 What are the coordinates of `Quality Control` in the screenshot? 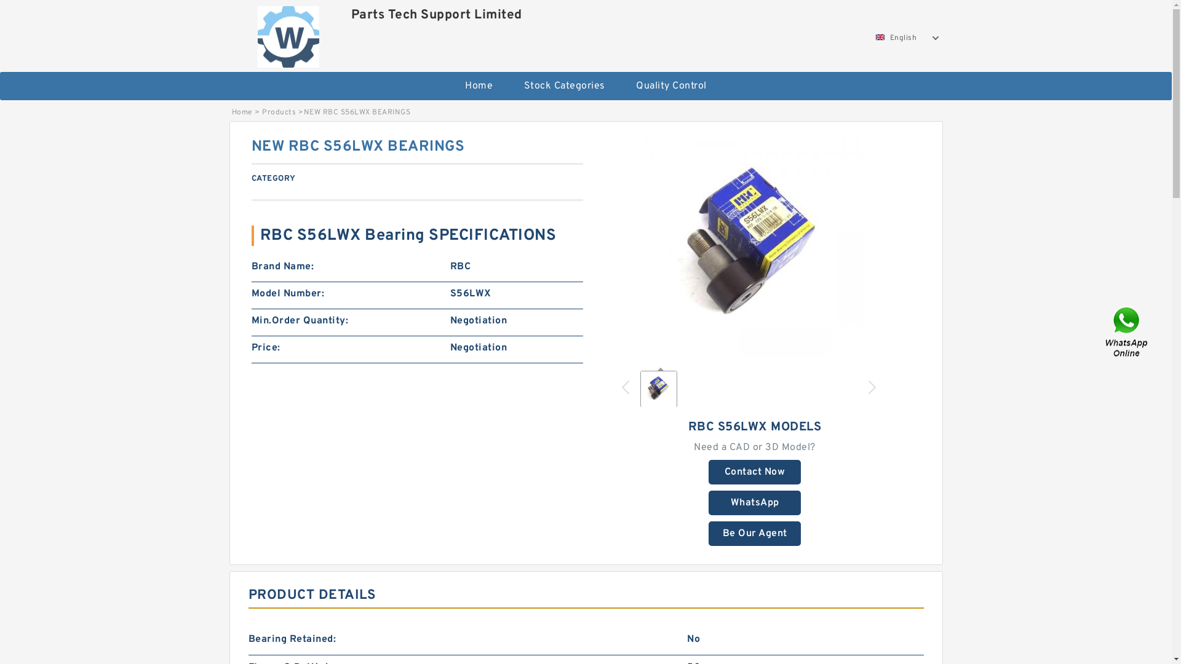 It's located at (672, 86).